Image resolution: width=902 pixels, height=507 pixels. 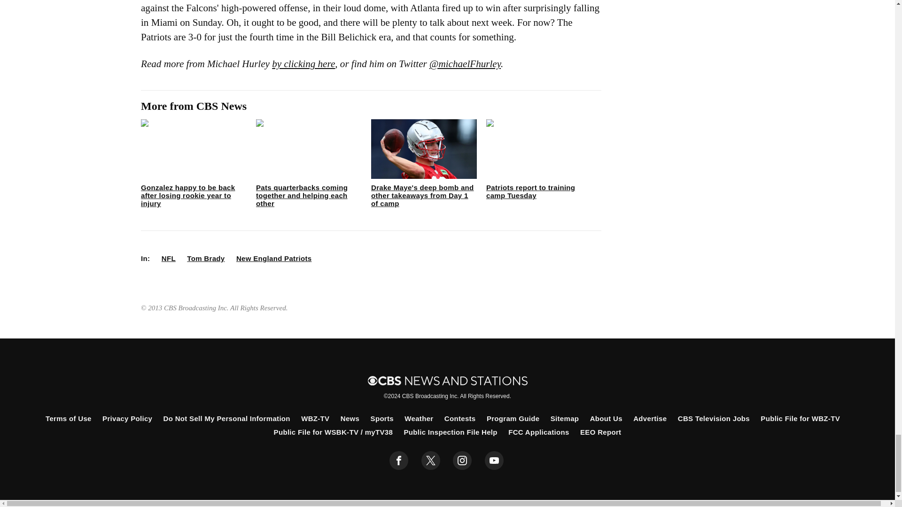 What do you see at coordinates (494, 461) in the screenshot?
I see `youtube` at bounding box center [494, 461].